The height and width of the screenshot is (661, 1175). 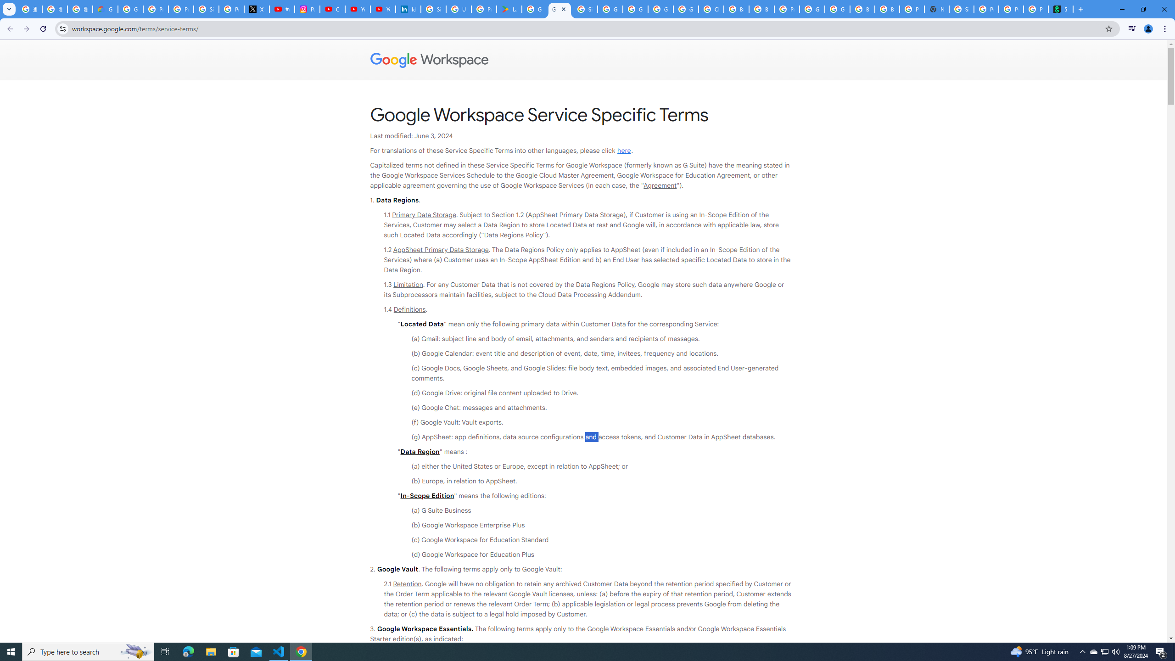 I want to click on Last Shelter: Survival - Apps on Google Play, so click(x=509, y=9).